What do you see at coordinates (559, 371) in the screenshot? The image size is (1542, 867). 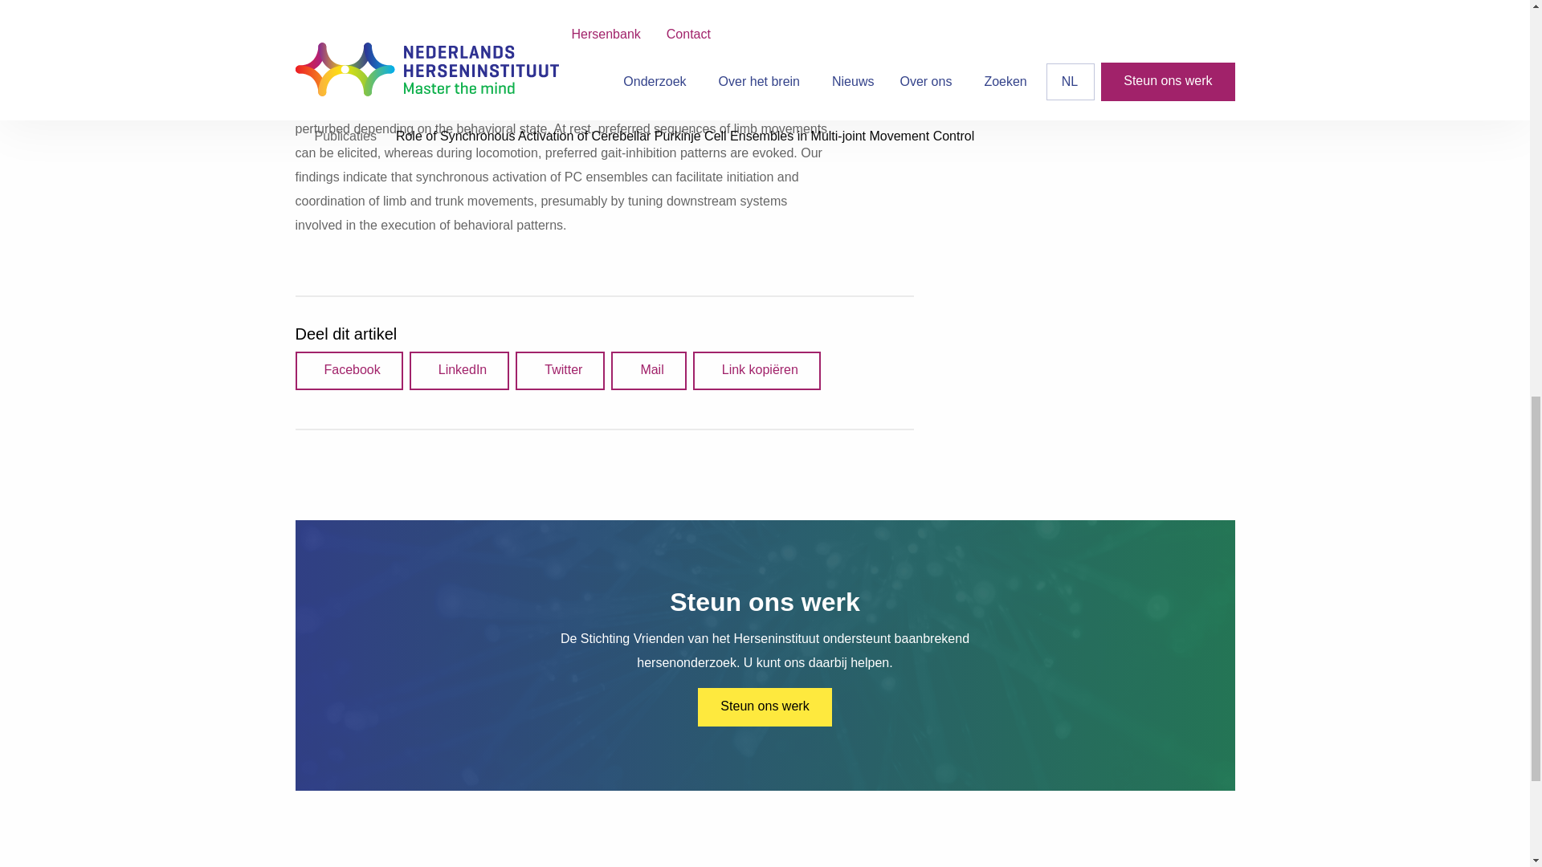 I see `Tweet` at bounding box center [559, 371].